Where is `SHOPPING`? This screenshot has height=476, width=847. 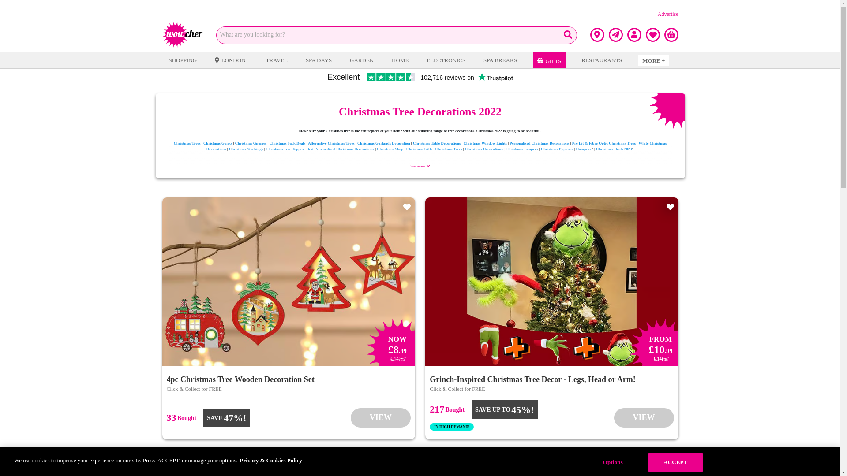
SHOPPING is located at coordinates (183, 60).